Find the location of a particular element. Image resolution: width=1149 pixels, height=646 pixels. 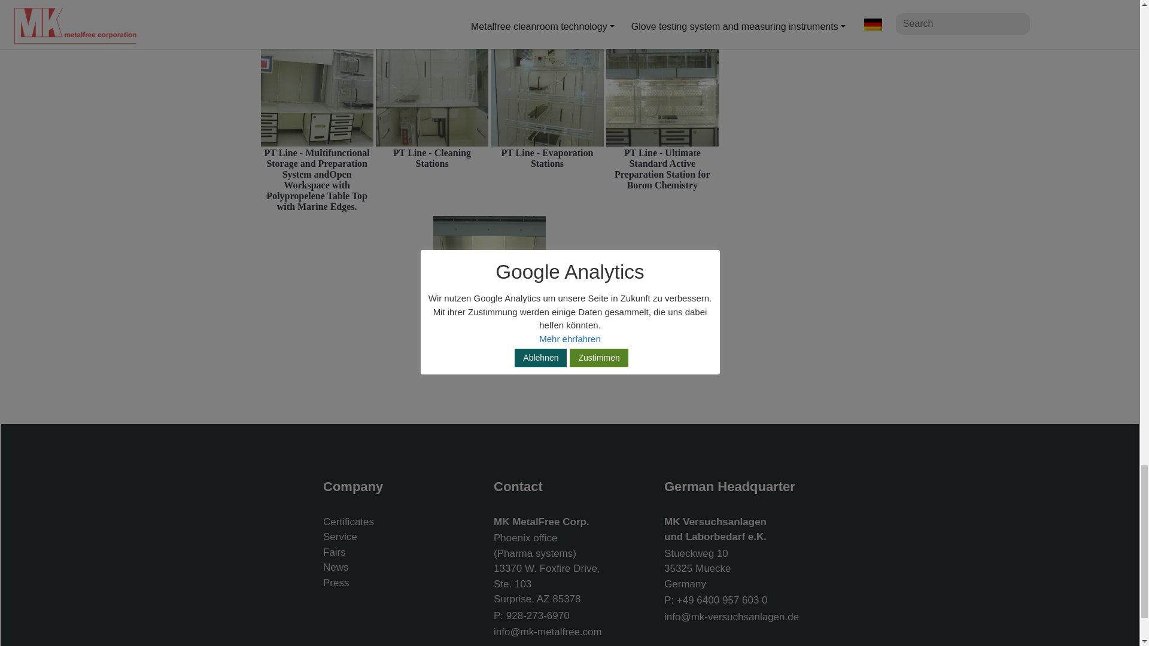

PT Line - Acids and Chemicals Storage unit is located at coordinates (432, 13).